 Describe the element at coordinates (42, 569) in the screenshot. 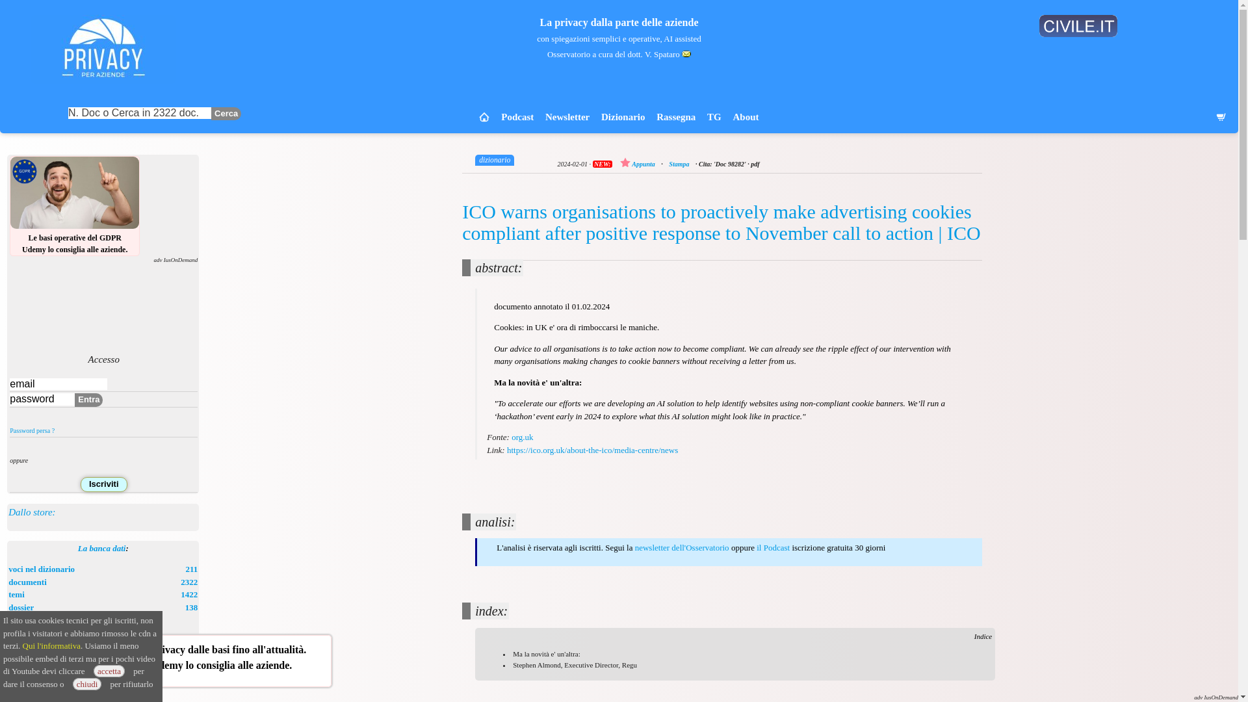

I see `dizionario` at that location.